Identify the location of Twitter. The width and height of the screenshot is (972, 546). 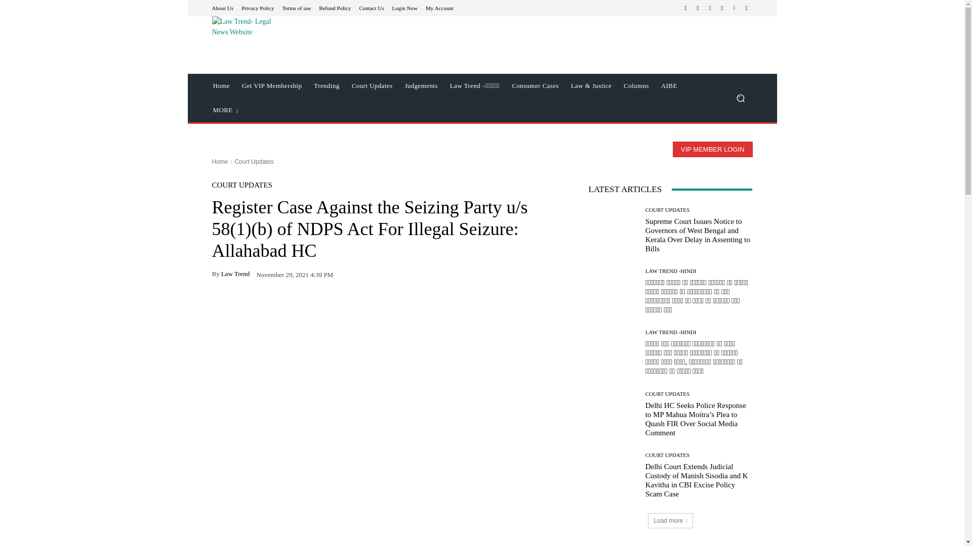
(722, 8).